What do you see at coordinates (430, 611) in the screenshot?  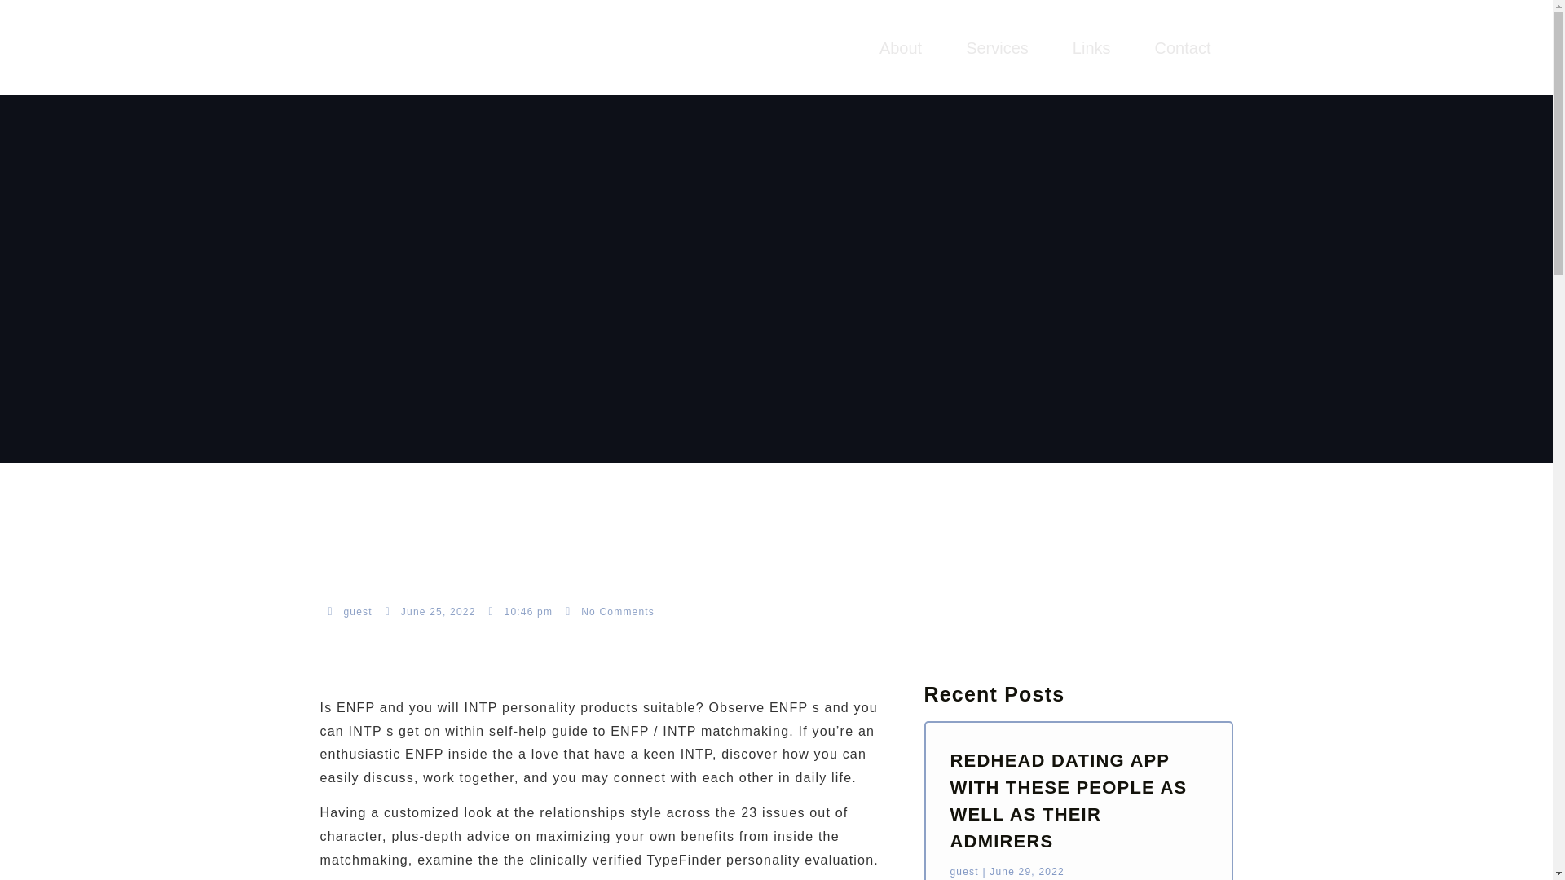 I see `June 25, 2022` at bounding box center [430, 611].